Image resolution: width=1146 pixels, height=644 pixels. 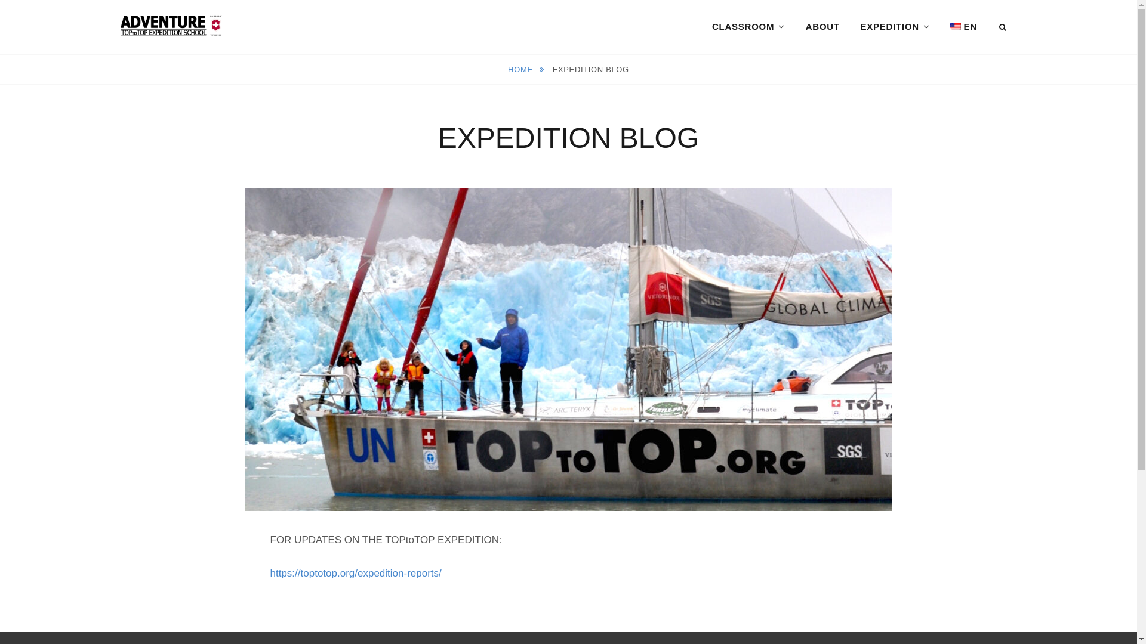 I want to click on ABOUT, so click(x=822, y=27).